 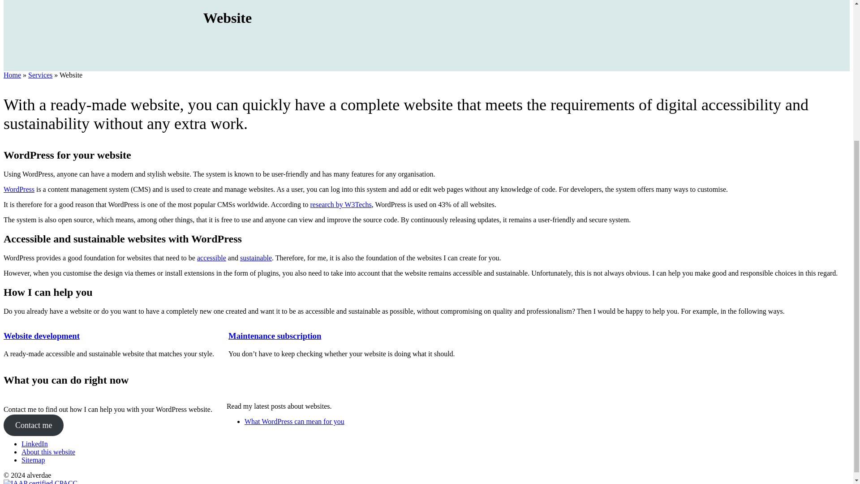 I want to click on sustainable, so click(x=255, y=258).